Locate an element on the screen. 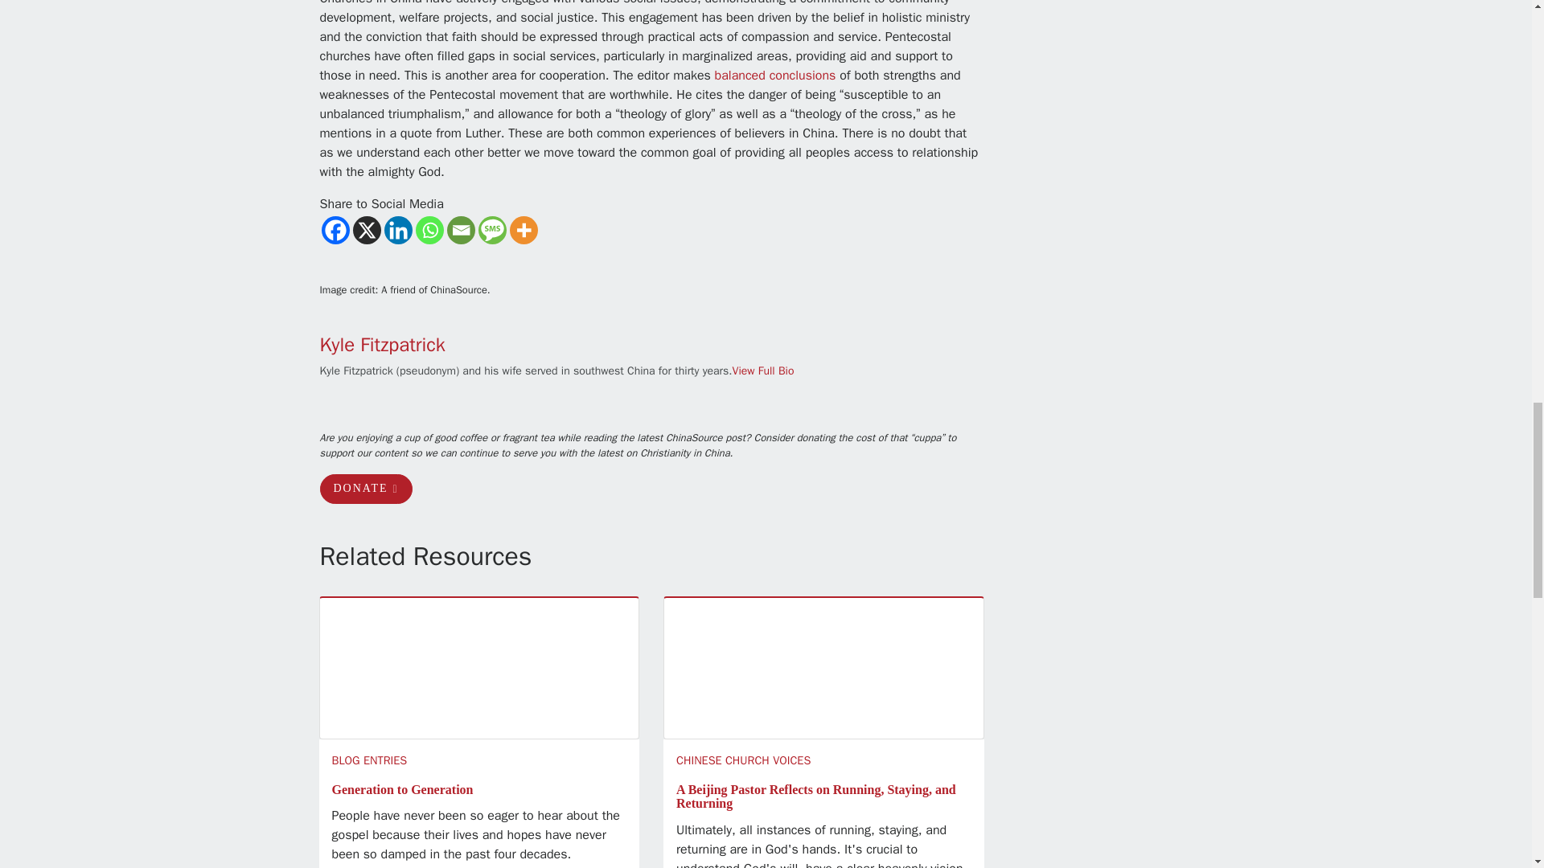 The image size is (1544, 868). SMS is located at coordinates (491, 230).